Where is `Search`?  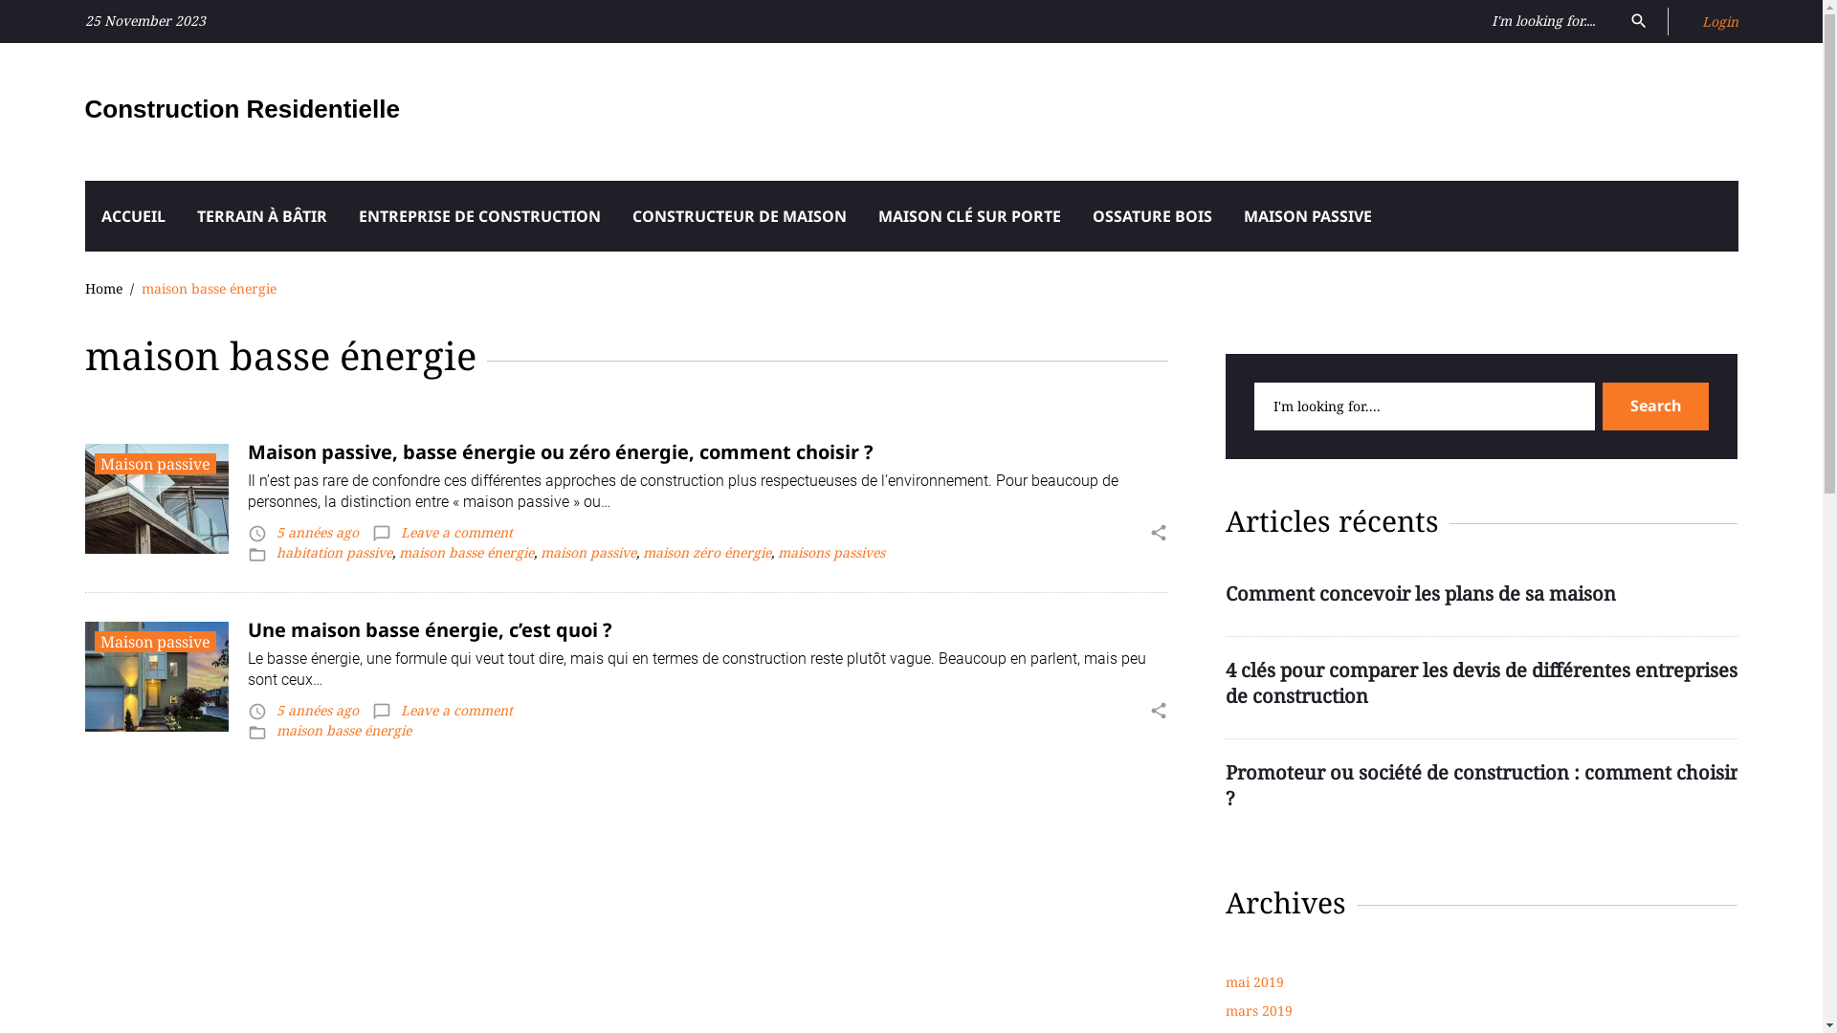
Search is located at coordinates (1655, 407).